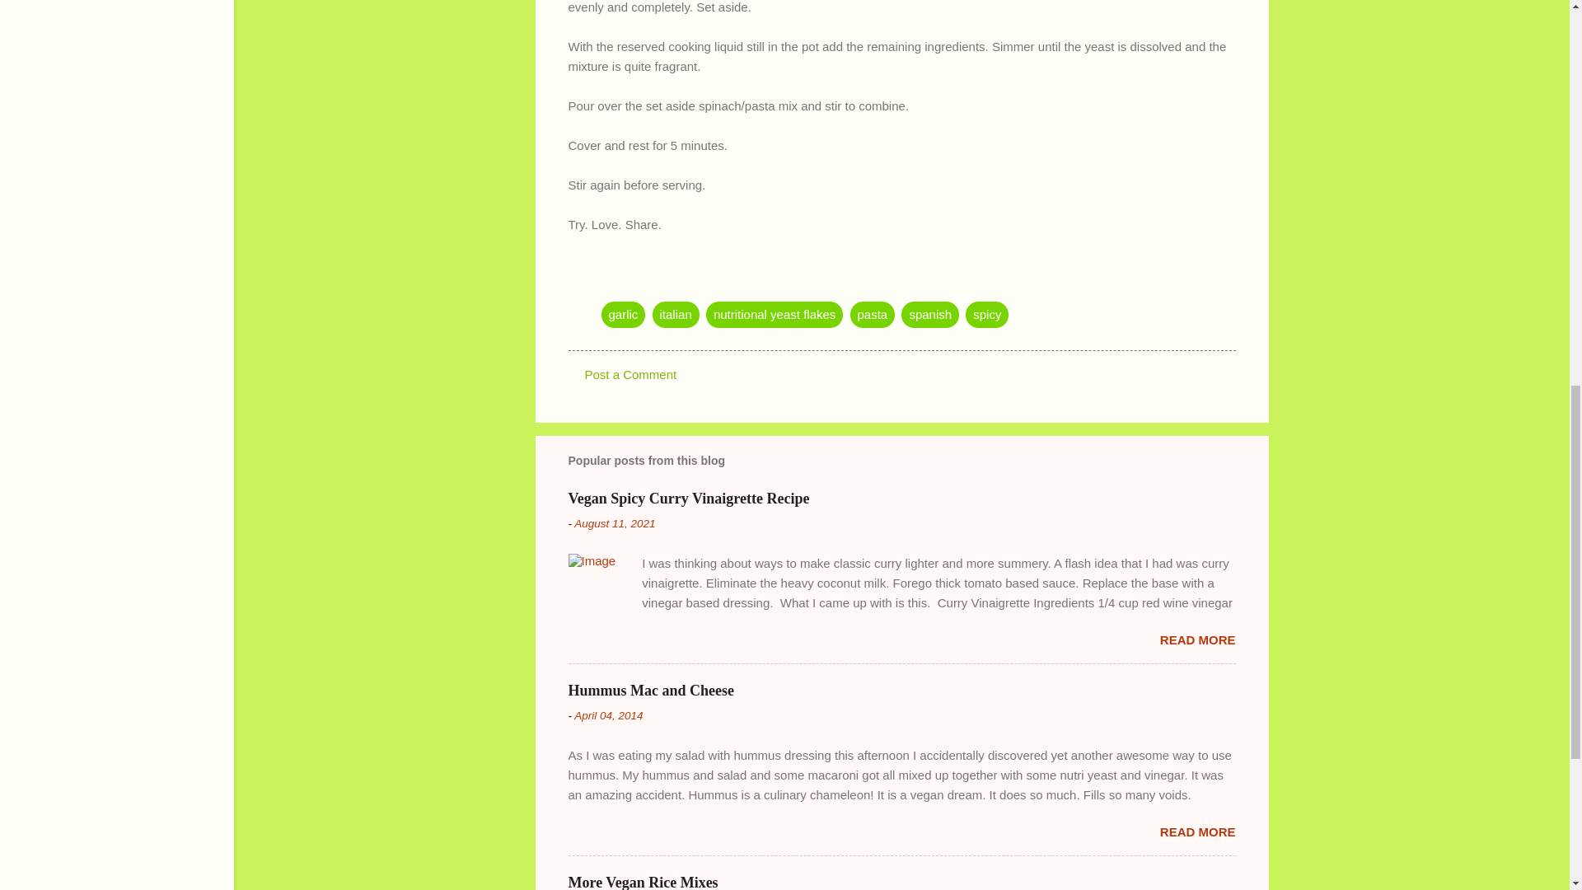 The height and width of the screenshot is (890, 1582). I want to click on pasta, so click(873, 315).